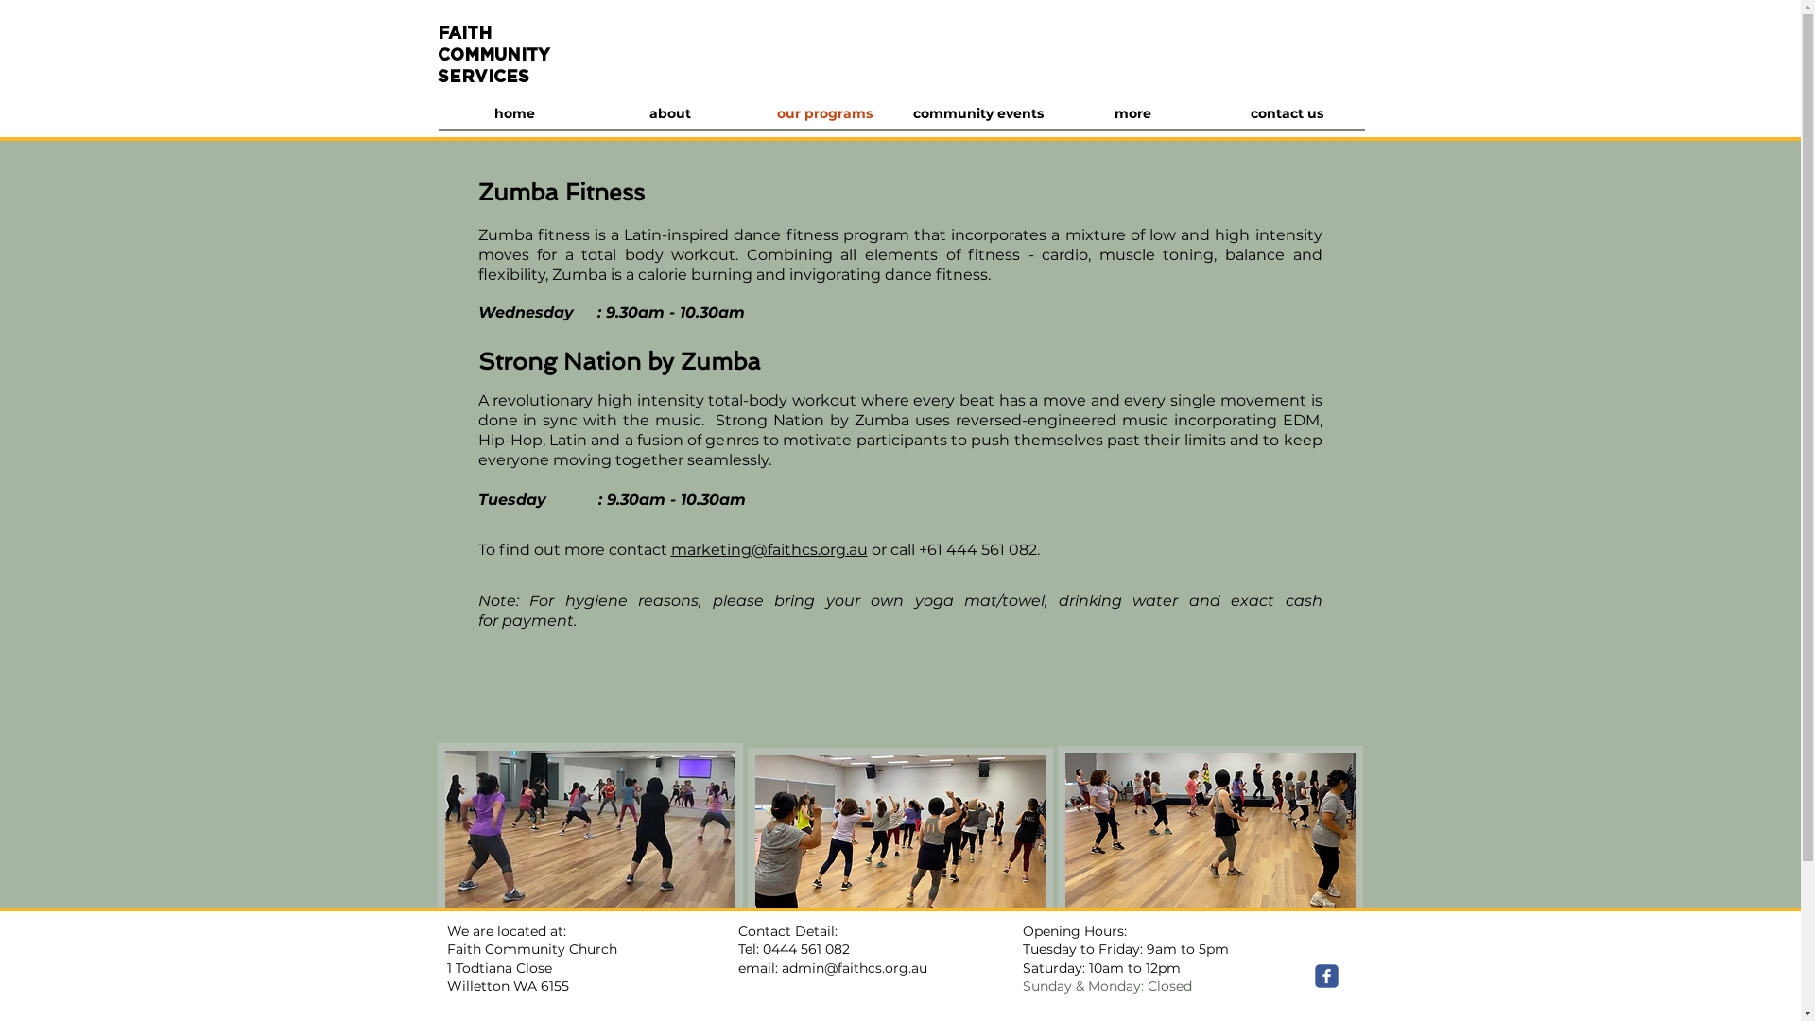 The height and width of the screenshot is (1021, 1815). What do you see at coordinates (979, 113) in the screenshot?
I see `community events` at bounding box center [979, 113].